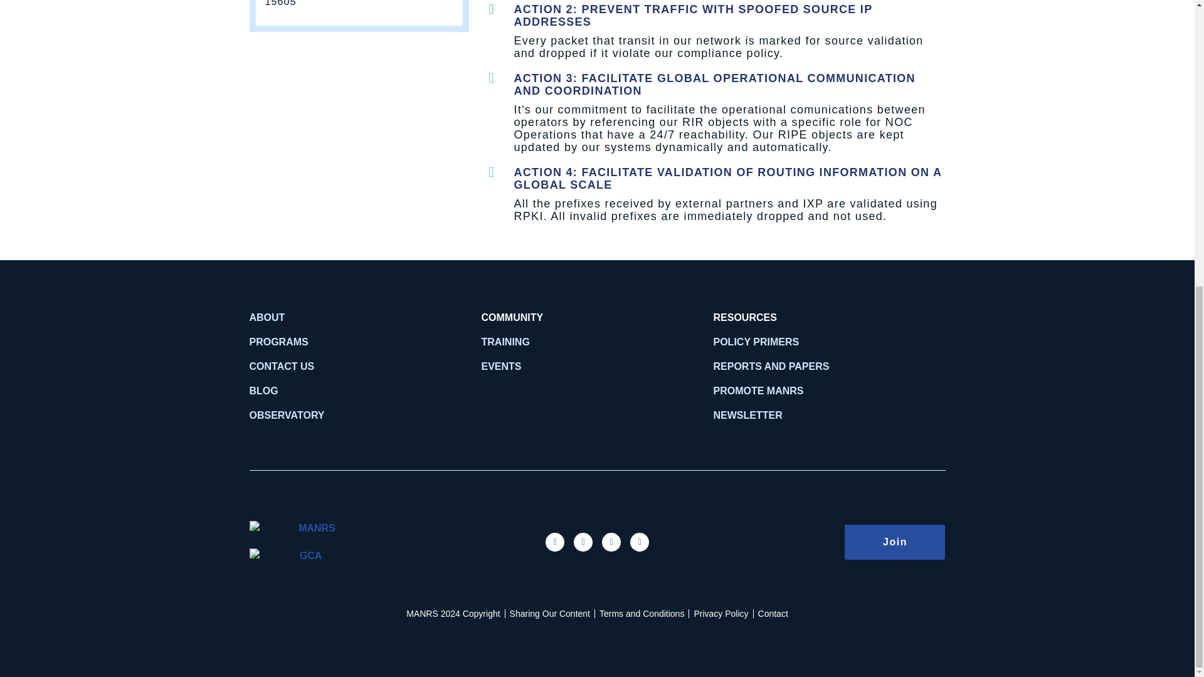  I want to click on Contact, so click(773, 613).